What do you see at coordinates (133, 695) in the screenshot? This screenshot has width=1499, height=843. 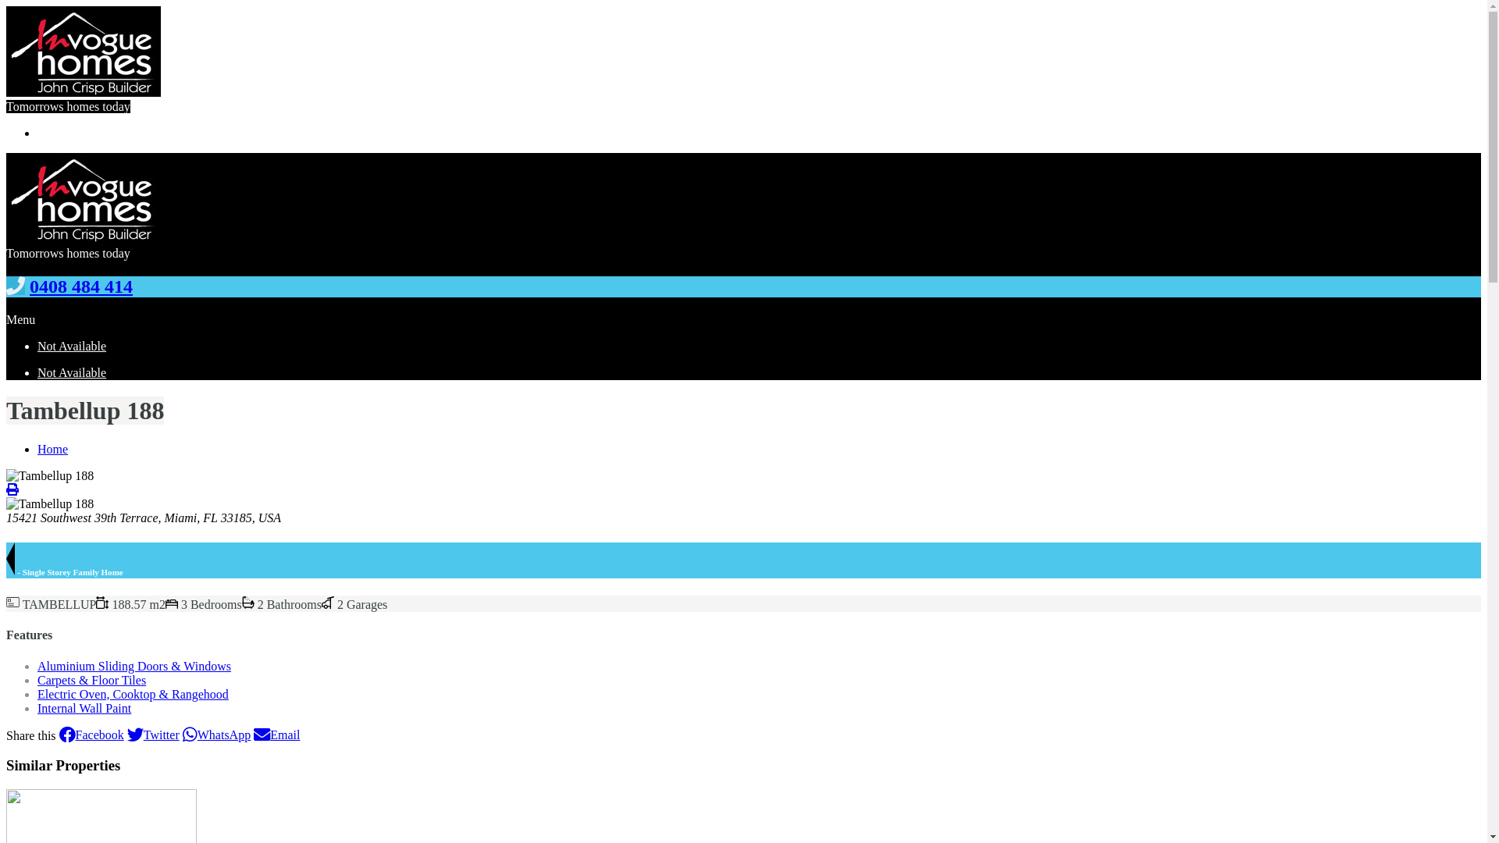 I see `Electric Oven, Cooktop & Rangehood` at bounding box center [133, 695].